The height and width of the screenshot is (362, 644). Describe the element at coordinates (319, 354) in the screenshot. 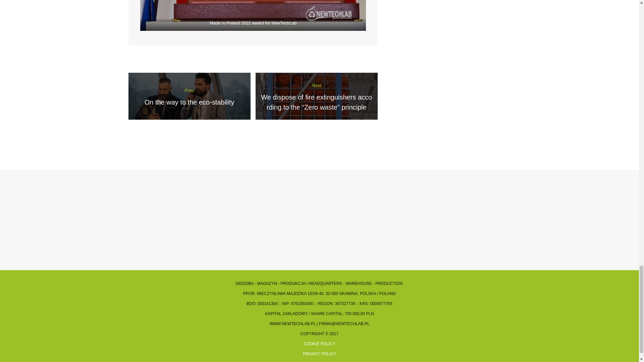

I see `PRIVACY POLICY` at that location.